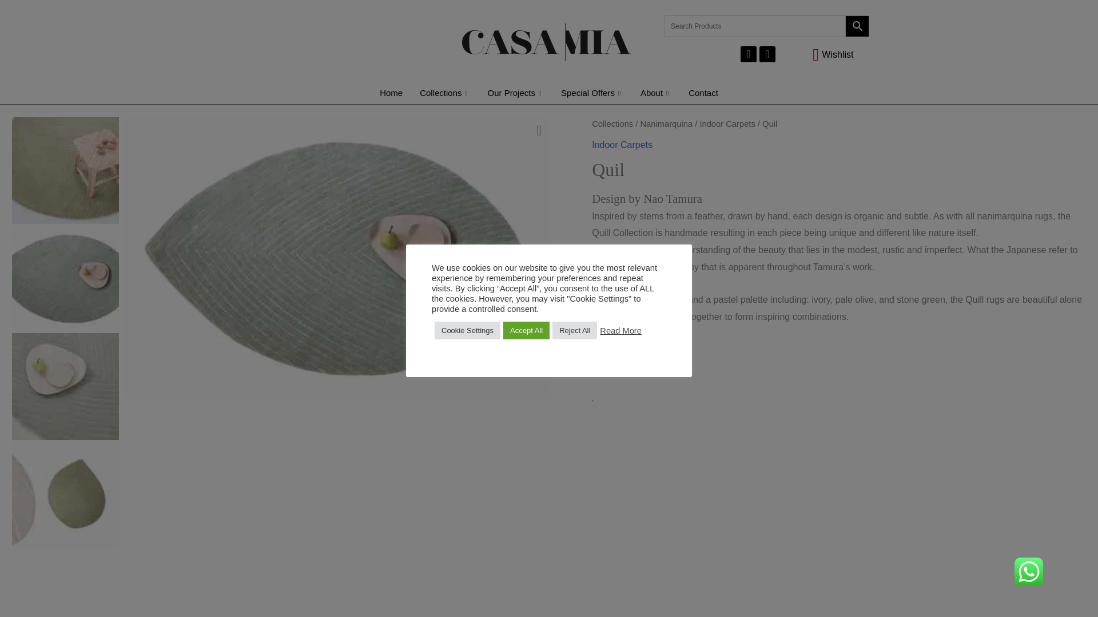  What do you see at coordinates (820, 55) in the screenshot?
I see `Wishlist` at bounding box center [820, 55].